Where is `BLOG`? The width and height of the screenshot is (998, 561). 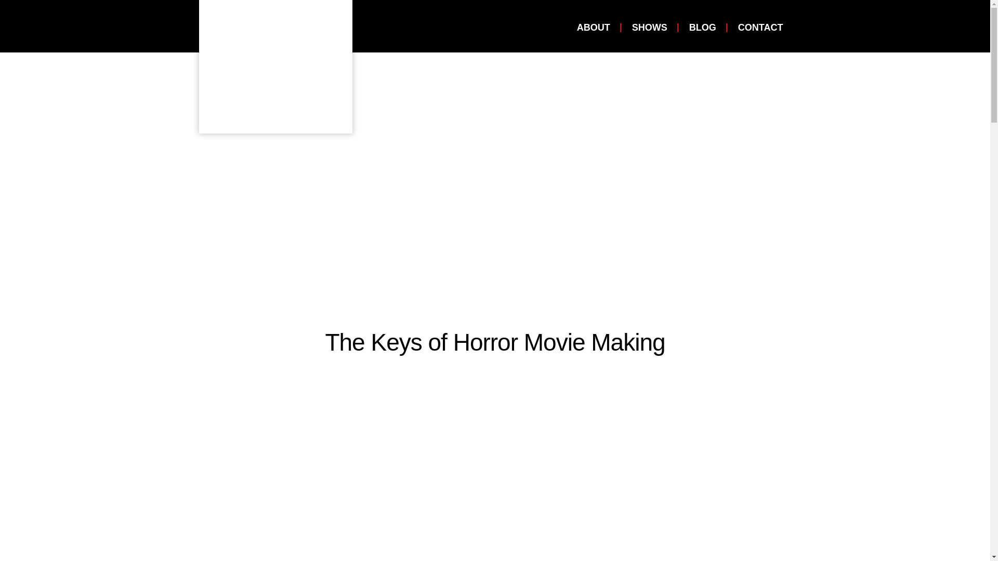 BLOG is located at coordinates (702, 27).